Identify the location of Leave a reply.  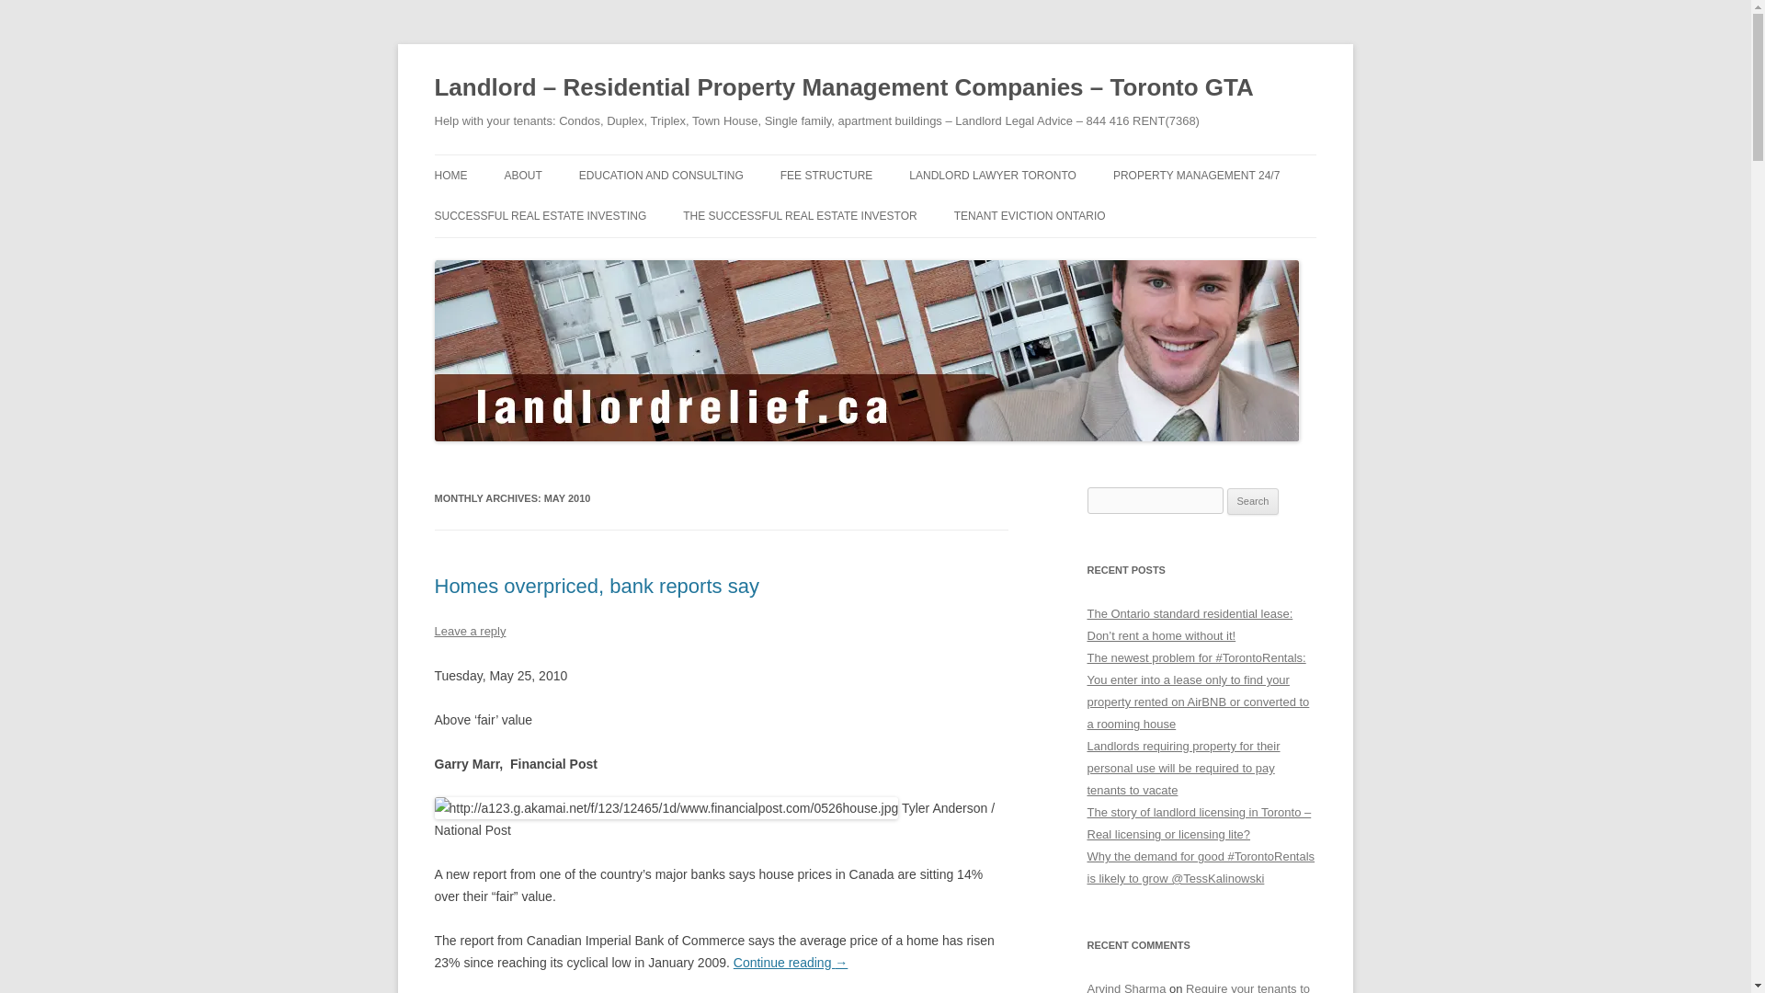
(469, 631).